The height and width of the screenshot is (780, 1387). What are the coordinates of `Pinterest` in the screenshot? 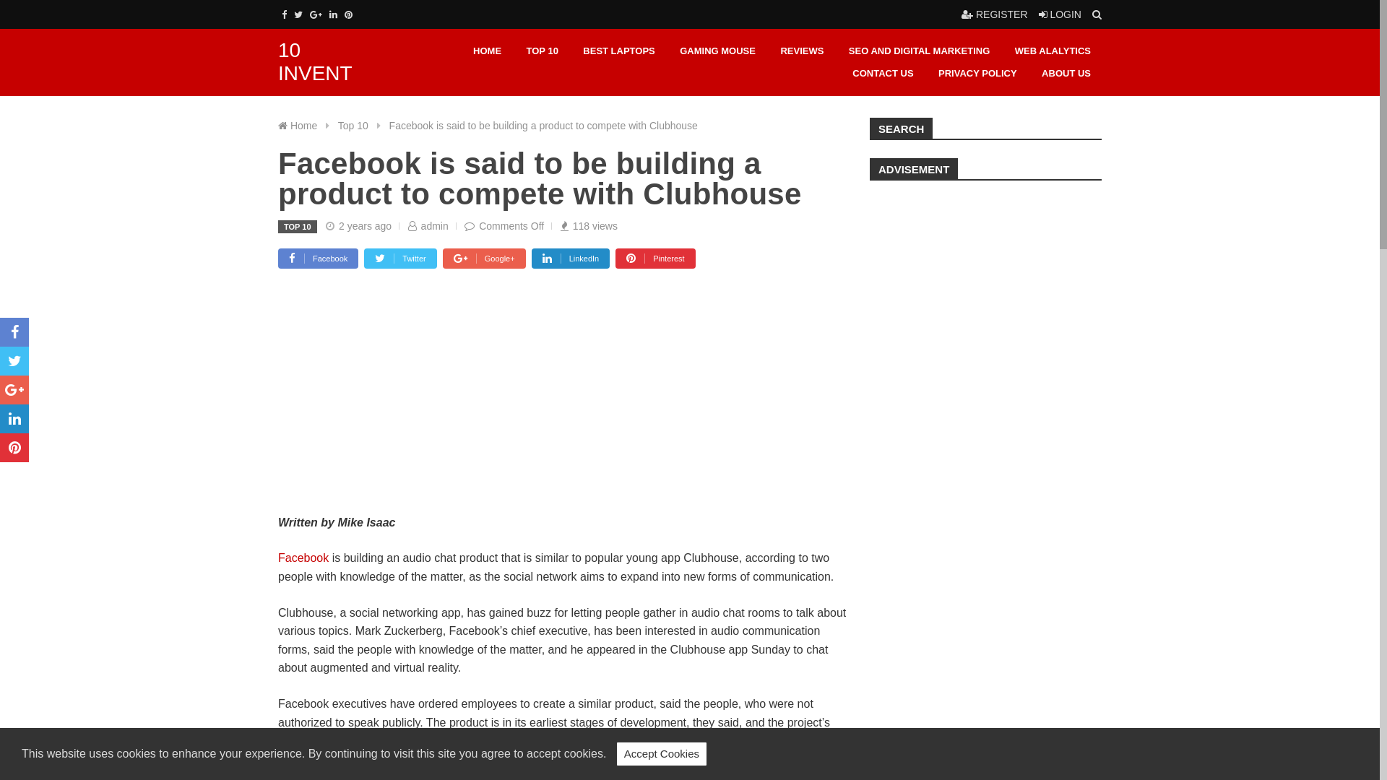 It's located at (655, 259).